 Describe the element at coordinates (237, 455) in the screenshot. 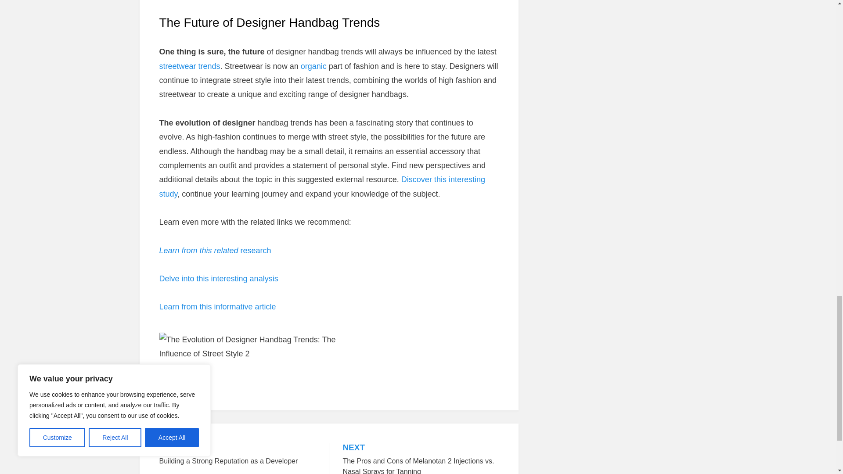

I see `Delve into this interesting analysis` at that location.